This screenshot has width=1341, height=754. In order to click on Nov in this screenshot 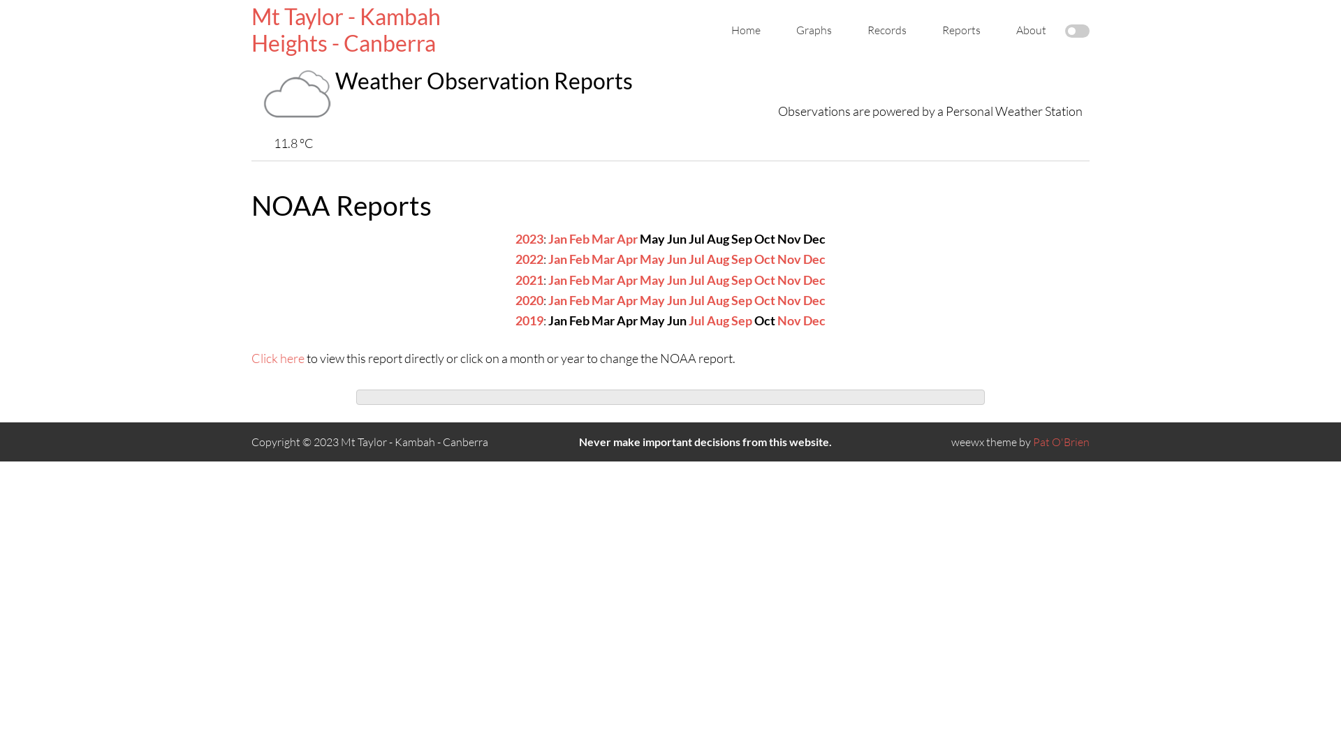, I will do `click(789, 280)`.